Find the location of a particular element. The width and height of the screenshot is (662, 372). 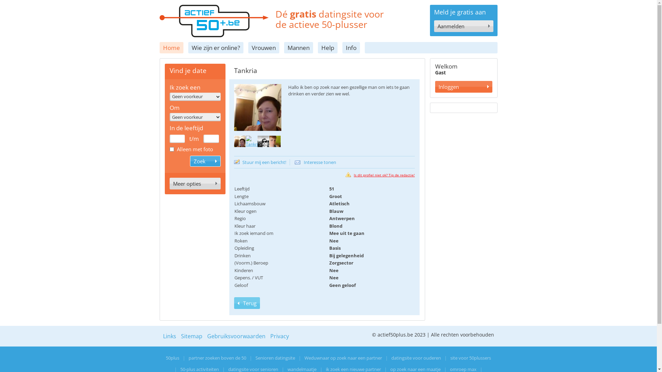

Tankria is located at coordinates (253, 141).